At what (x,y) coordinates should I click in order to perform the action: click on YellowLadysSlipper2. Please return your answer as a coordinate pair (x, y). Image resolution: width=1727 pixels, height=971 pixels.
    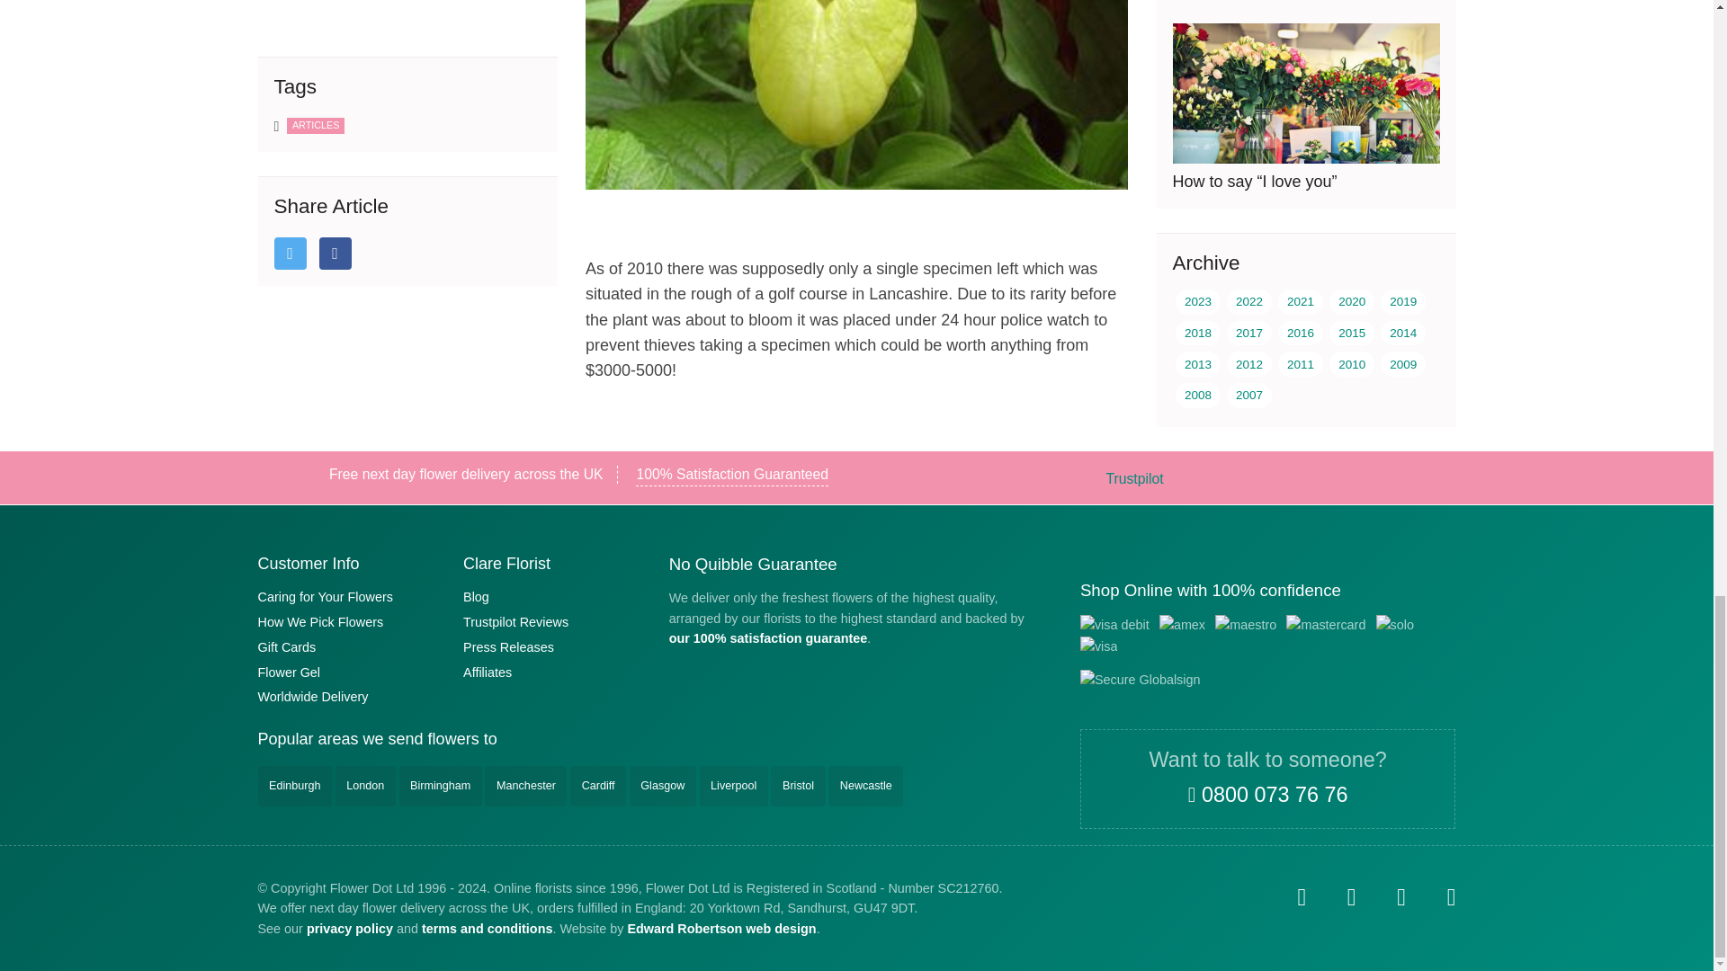
    Looking at the image, I should click on (856, 94).